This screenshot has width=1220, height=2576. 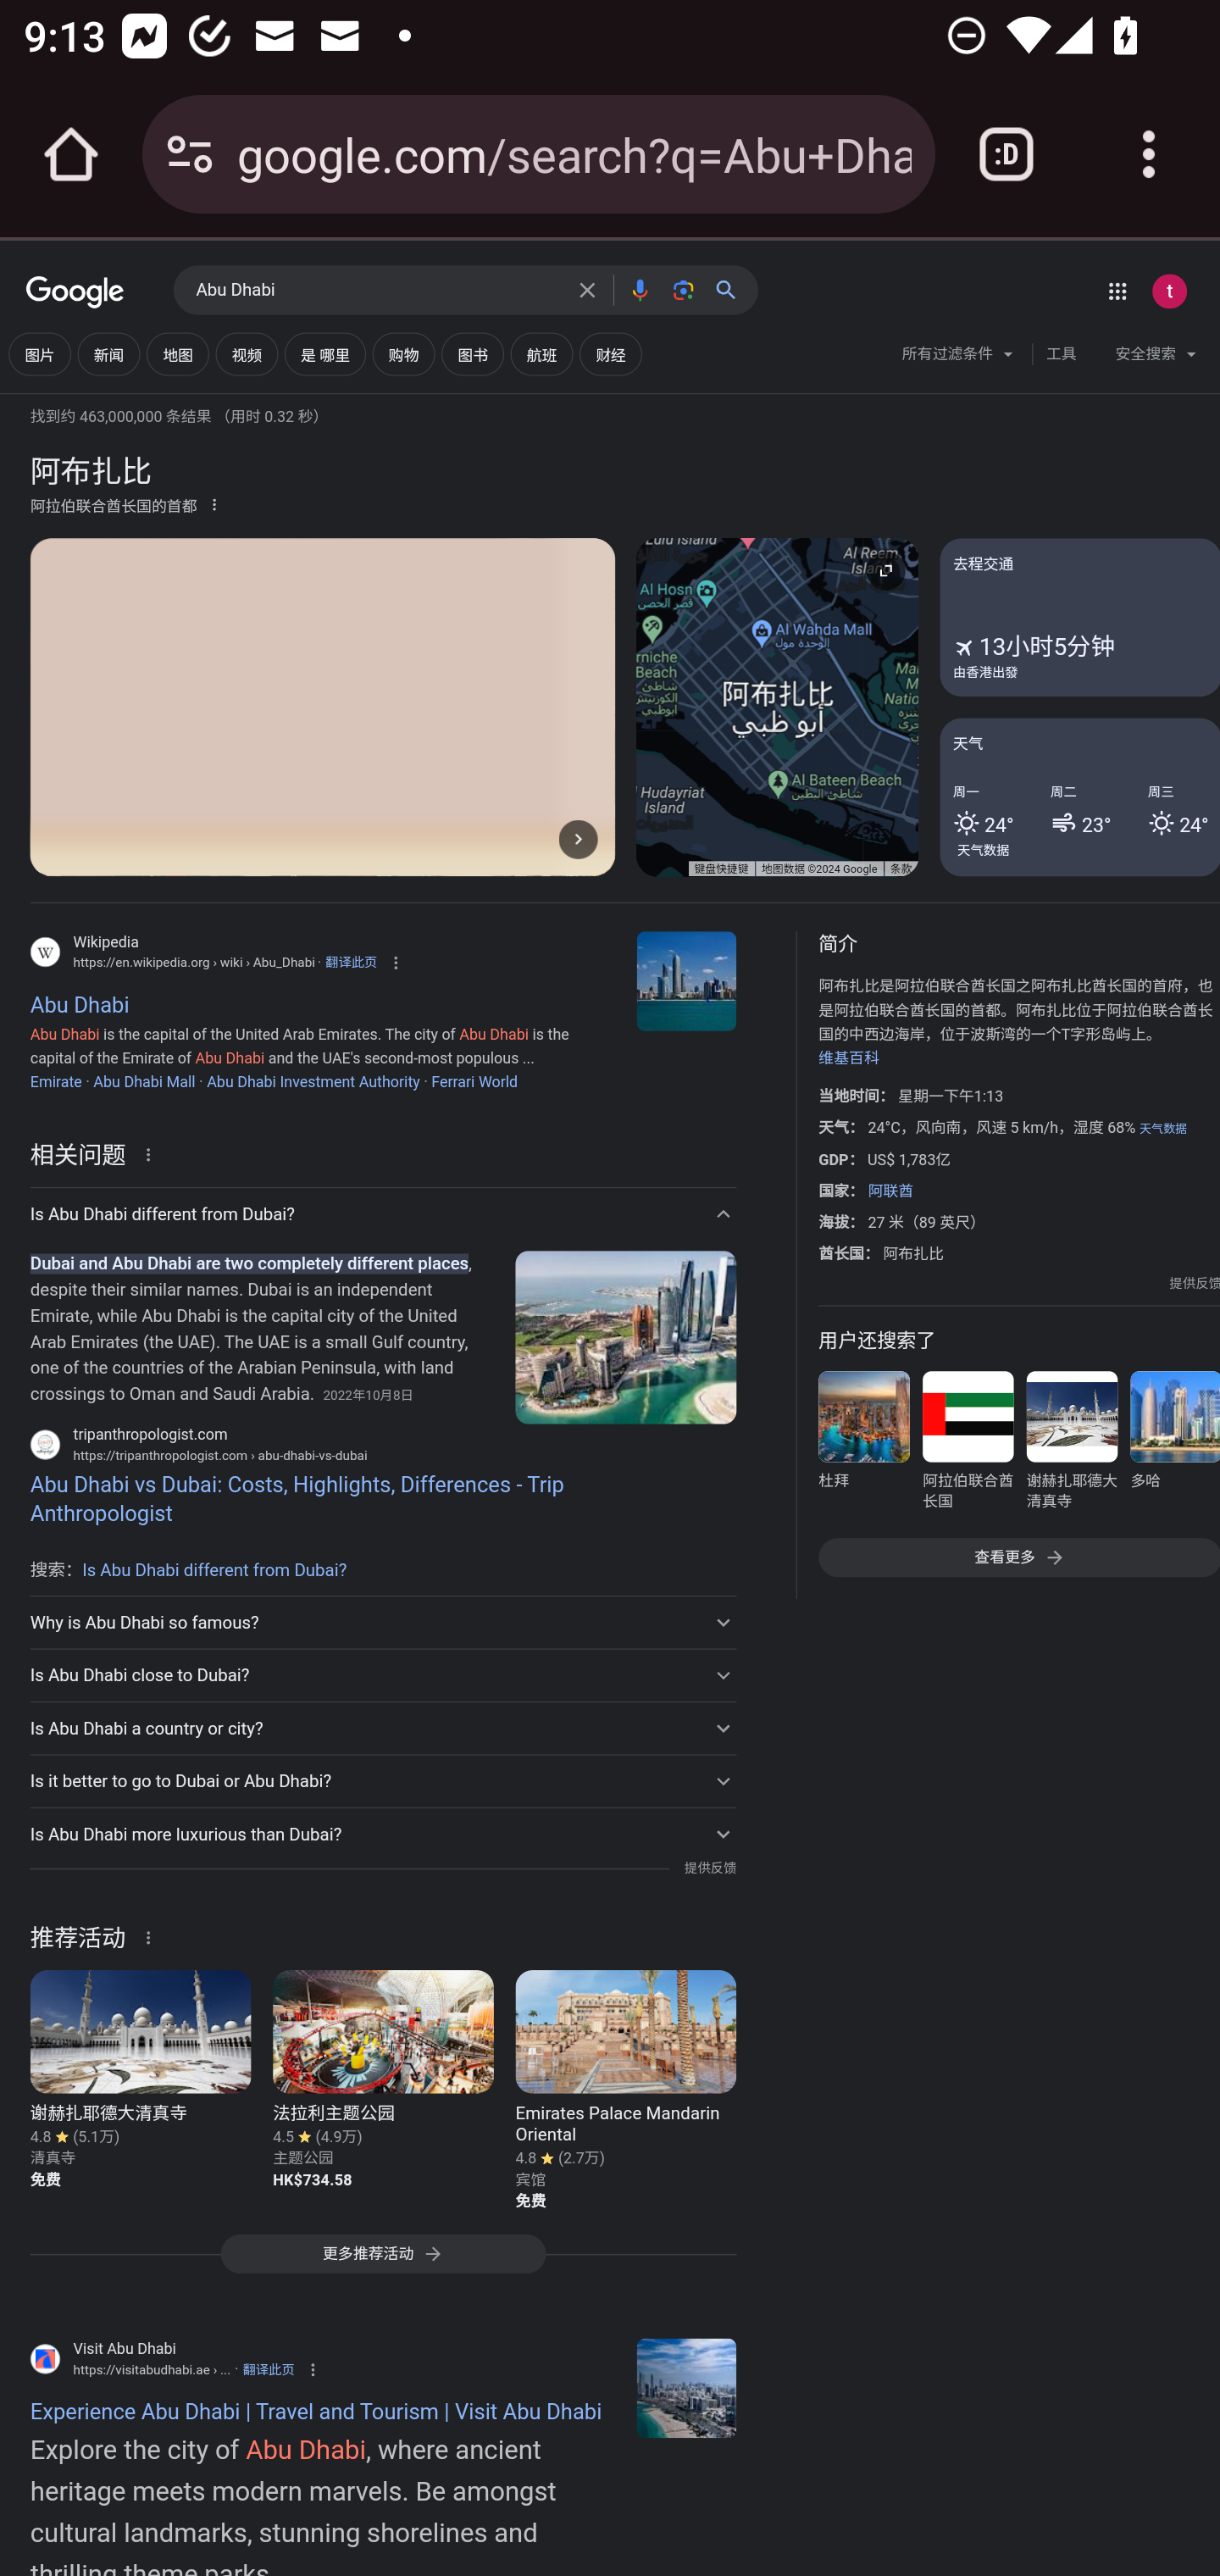 What do you see at coordinates (144, 1081) in the screenshot?
I see `Abu Dhabi Mall` at bounding box center [144, 1081].